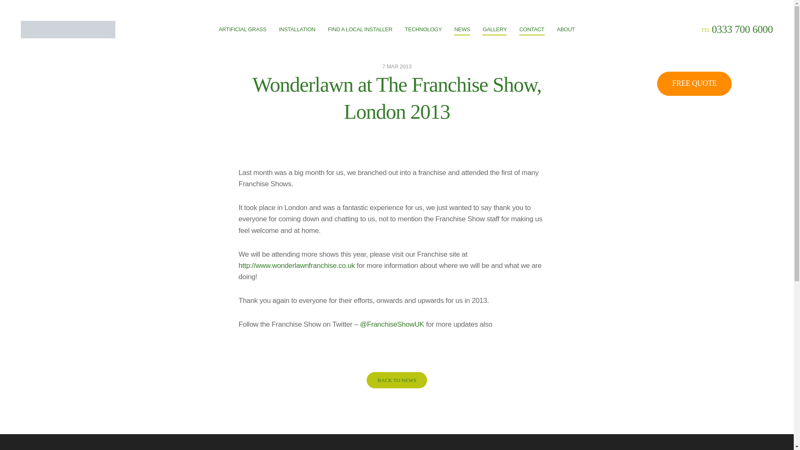 The width and height of the screenshot is (800, 450). What do you see at coordinates (532, 30) in the screenshot?
I see `CONTACT` at bounding box center [532, 30].